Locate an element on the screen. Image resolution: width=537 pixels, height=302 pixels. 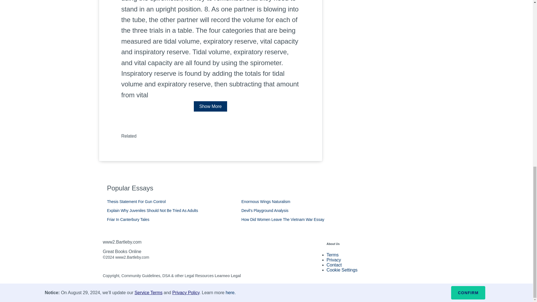
How Did Women Leave The Vietnam War Essay is located at coordinates (282, 219).